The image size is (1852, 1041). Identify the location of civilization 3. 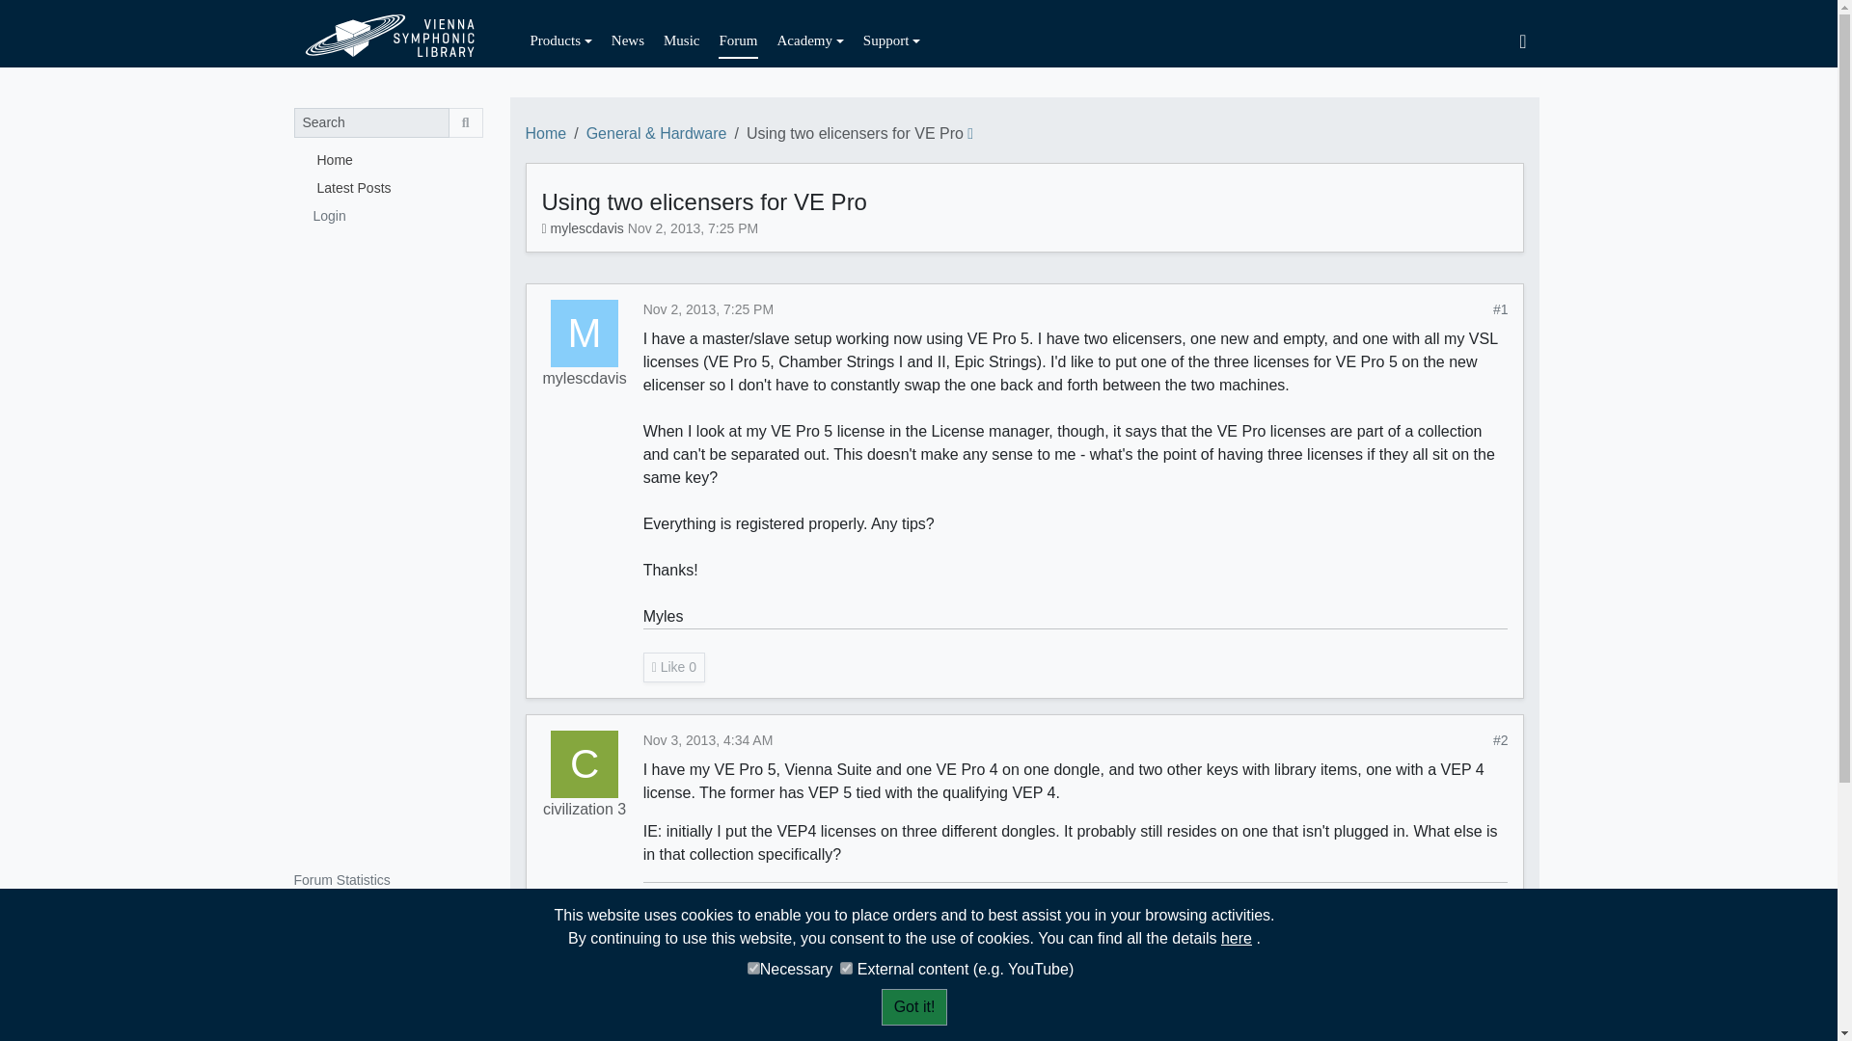
(585, 764).